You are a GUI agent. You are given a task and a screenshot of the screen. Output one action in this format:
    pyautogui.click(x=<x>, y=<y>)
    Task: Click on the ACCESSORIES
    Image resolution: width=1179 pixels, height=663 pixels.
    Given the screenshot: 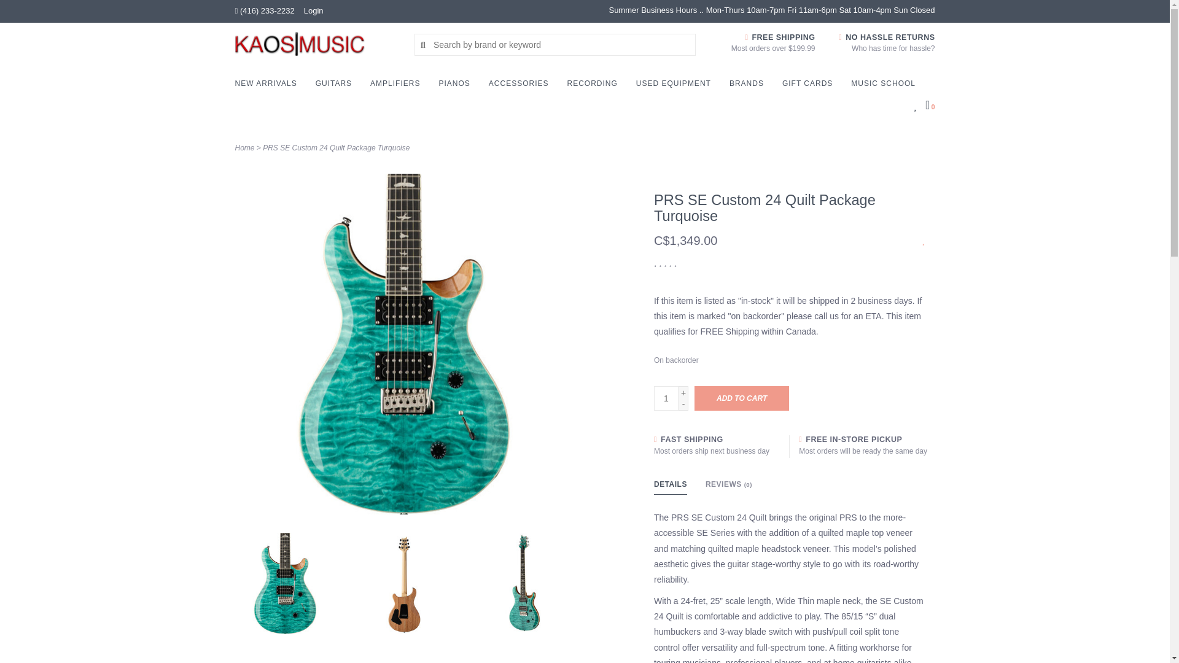 What is the action you would take?
    pyautogui.click(x=522, y=87)
    